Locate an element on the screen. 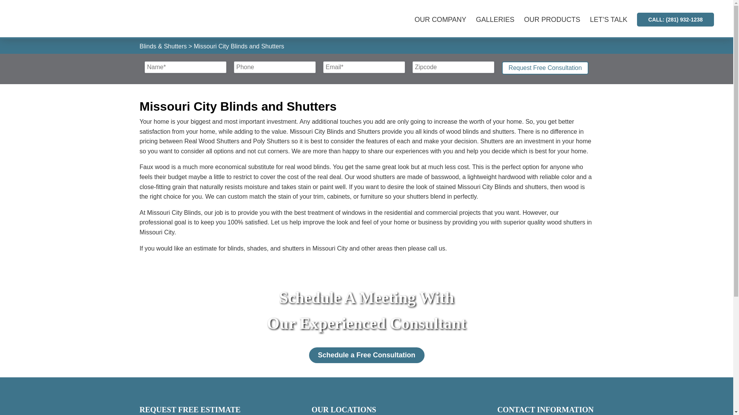 The width and height of the screenshot is (739, 415). Blinds and Shutters Houston is located at coordinates (67, 19).